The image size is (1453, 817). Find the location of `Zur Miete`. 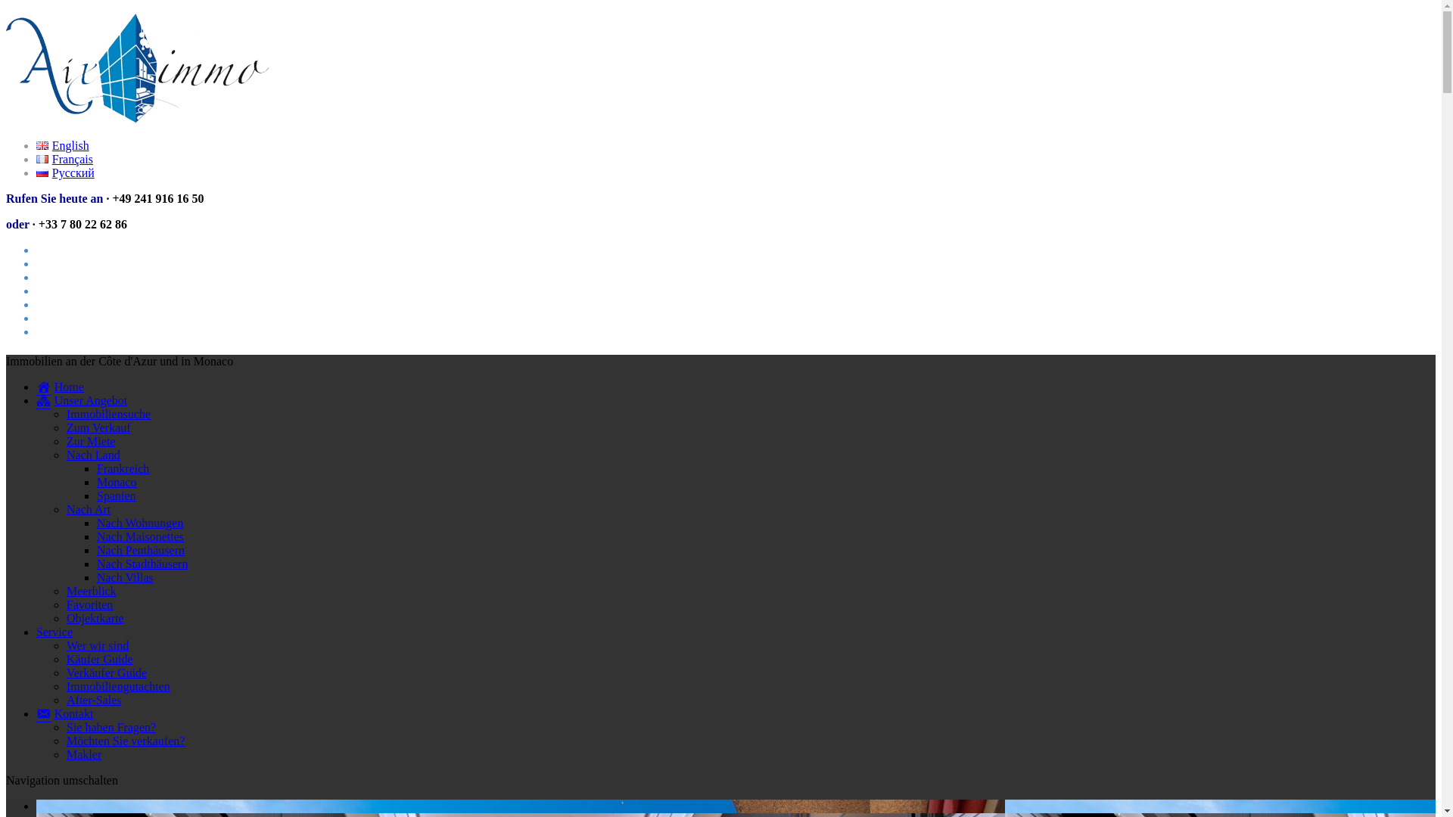

Zur Miete is located at coordinates (91, 442).